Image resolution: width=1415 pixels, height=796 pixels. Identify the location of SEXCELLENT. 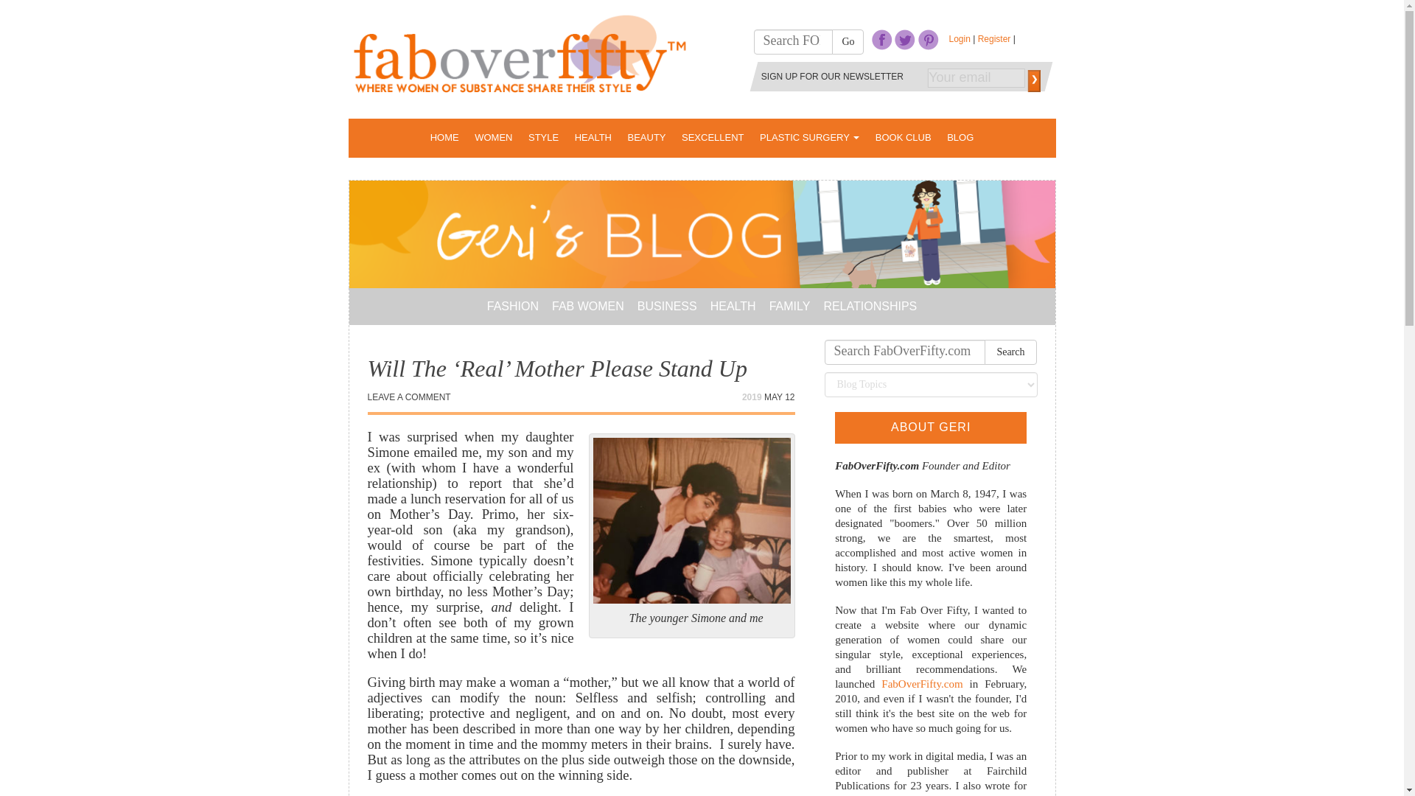
(713, 137).